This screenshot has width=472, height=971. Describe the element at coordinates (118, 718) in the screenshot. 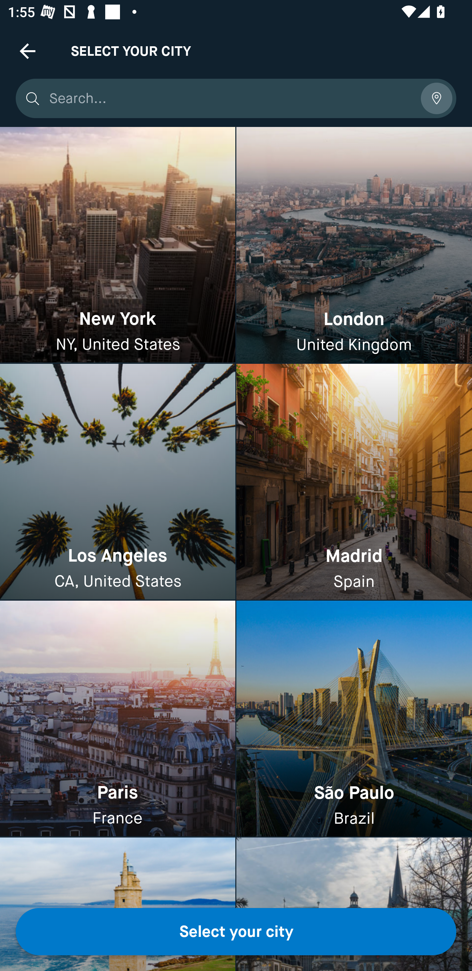

I see `Paris France` at that location.